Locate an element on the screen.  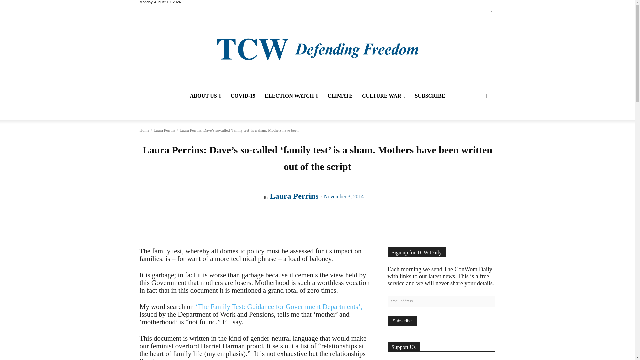
COVID-19 is located at coordinates (243, 96).